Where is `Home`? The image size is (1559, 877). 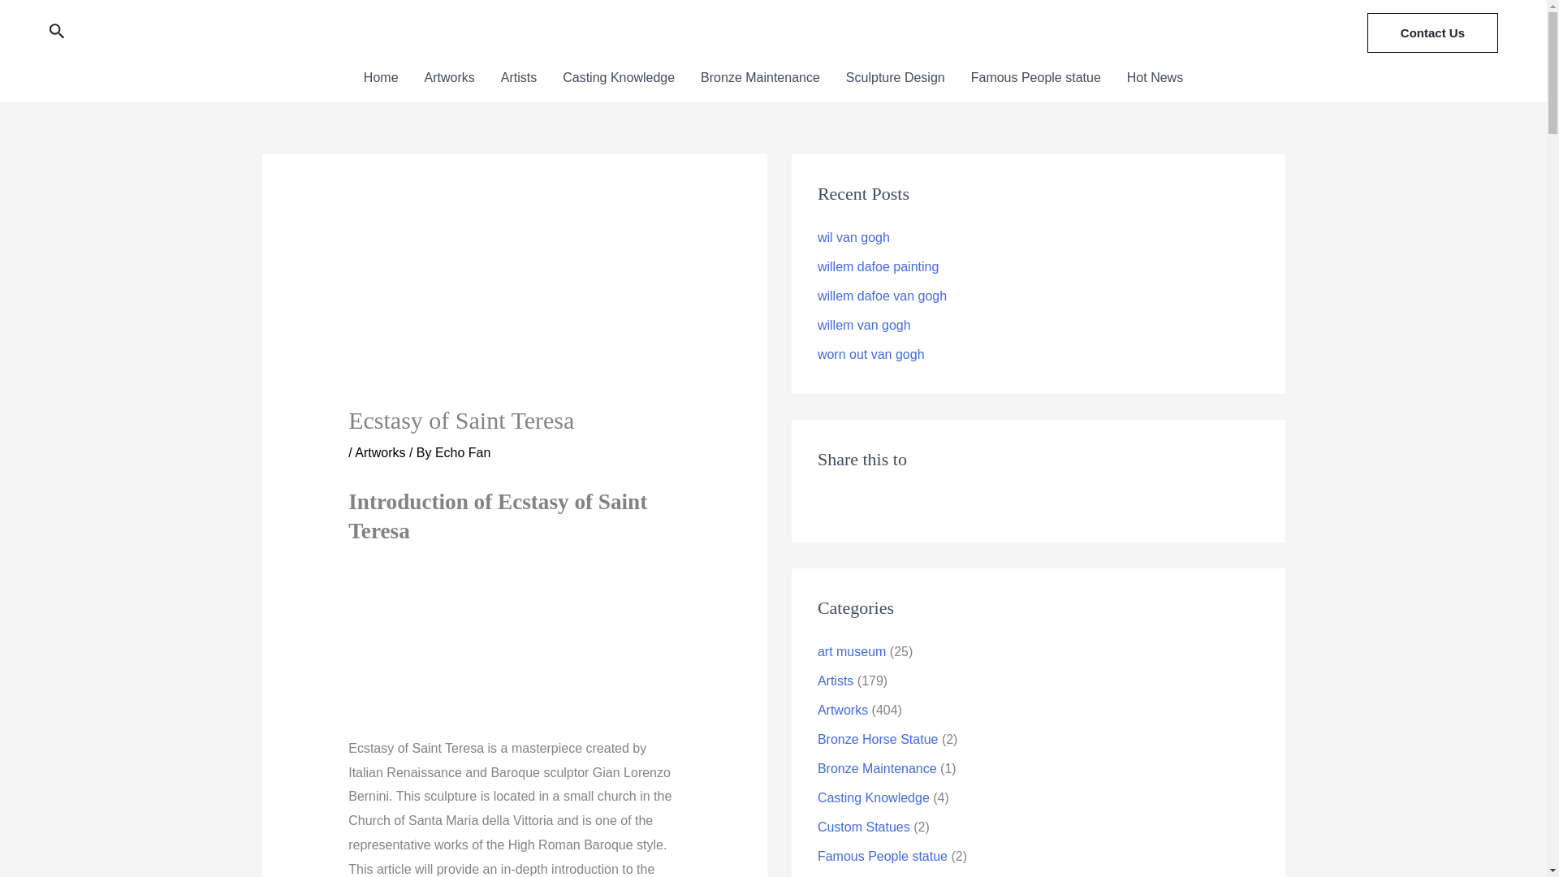 Home is located at coordinates (381, 78).